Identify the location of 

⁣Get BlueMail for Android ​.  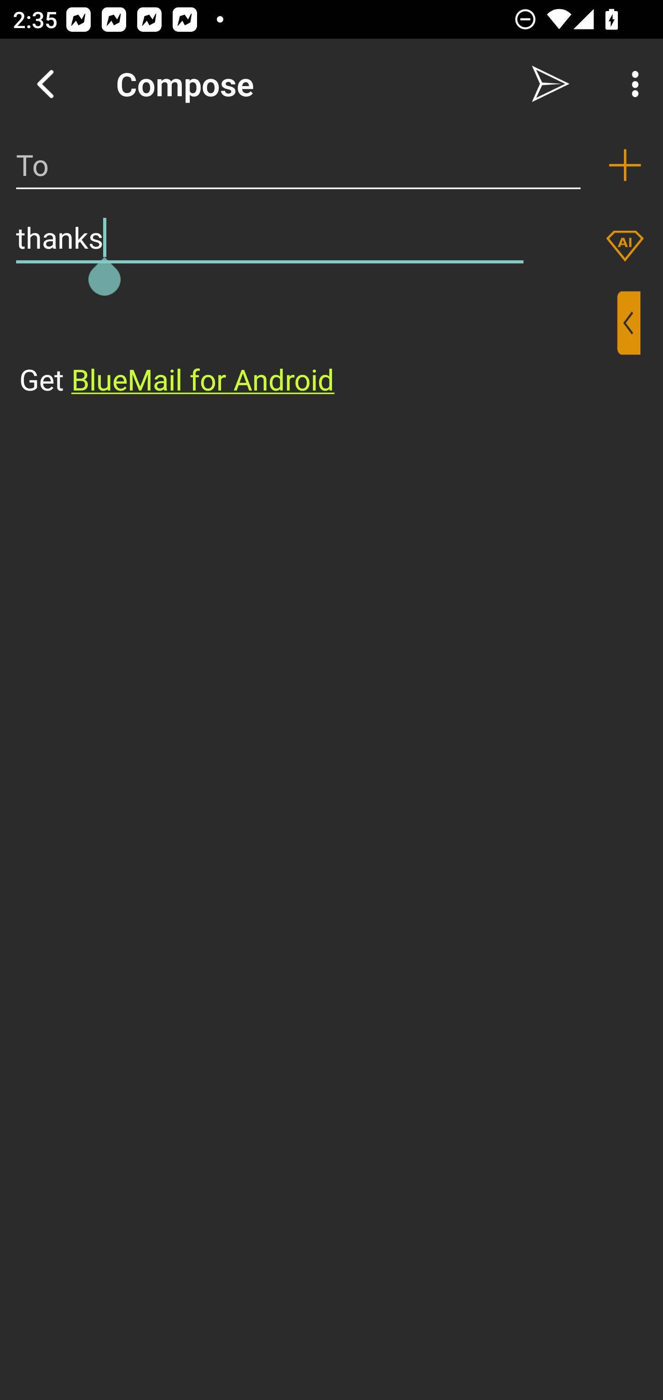
(317, 345).